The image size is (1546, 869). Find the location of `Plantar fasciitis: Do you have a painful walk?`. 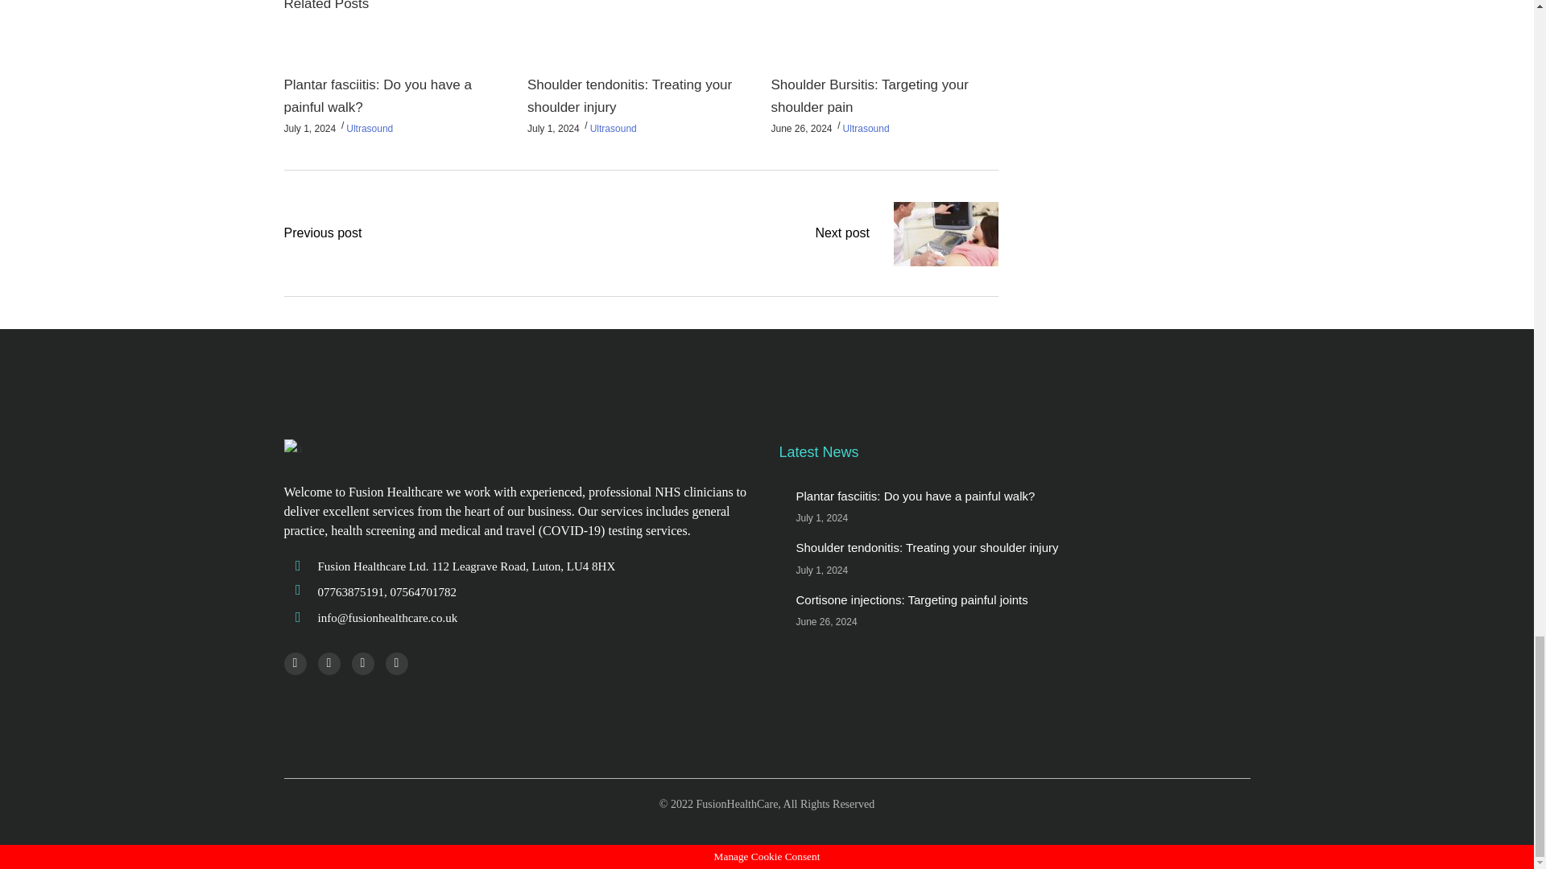

Plantar fasciitis: Do you have a painful walk? is located at coordinates (377, 96).